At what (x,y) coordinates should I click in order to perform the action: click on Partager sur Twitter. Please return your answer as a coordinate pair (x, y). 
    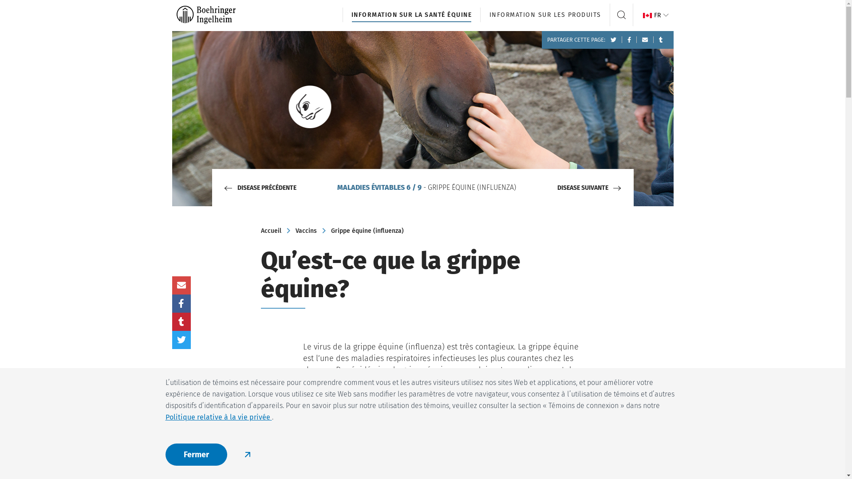
    Looking at the image, I should click on (181, 340).